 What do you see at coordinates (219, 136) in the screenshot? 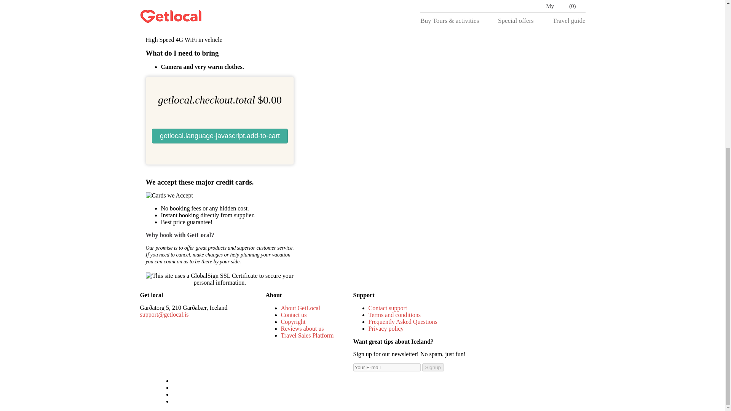
I see `getlocal.language-javascript.add-to-cart` at bounding box center [219, 136].